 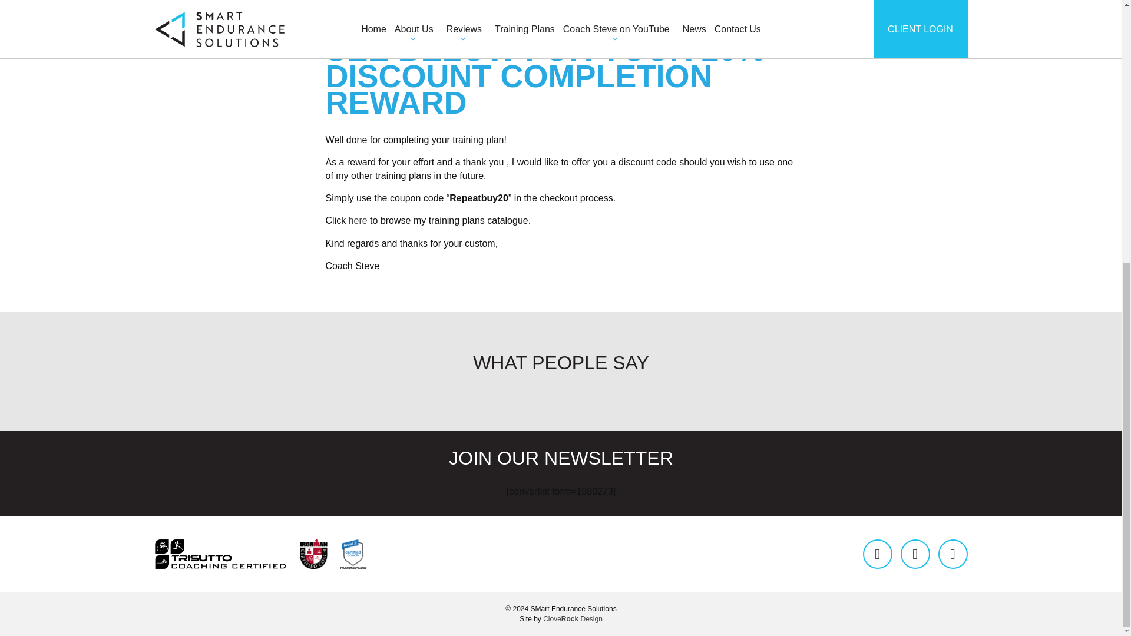 What do you see at coordinates (358, 220) in the screenshot?
I see `here` at bounding box center [358, 220].